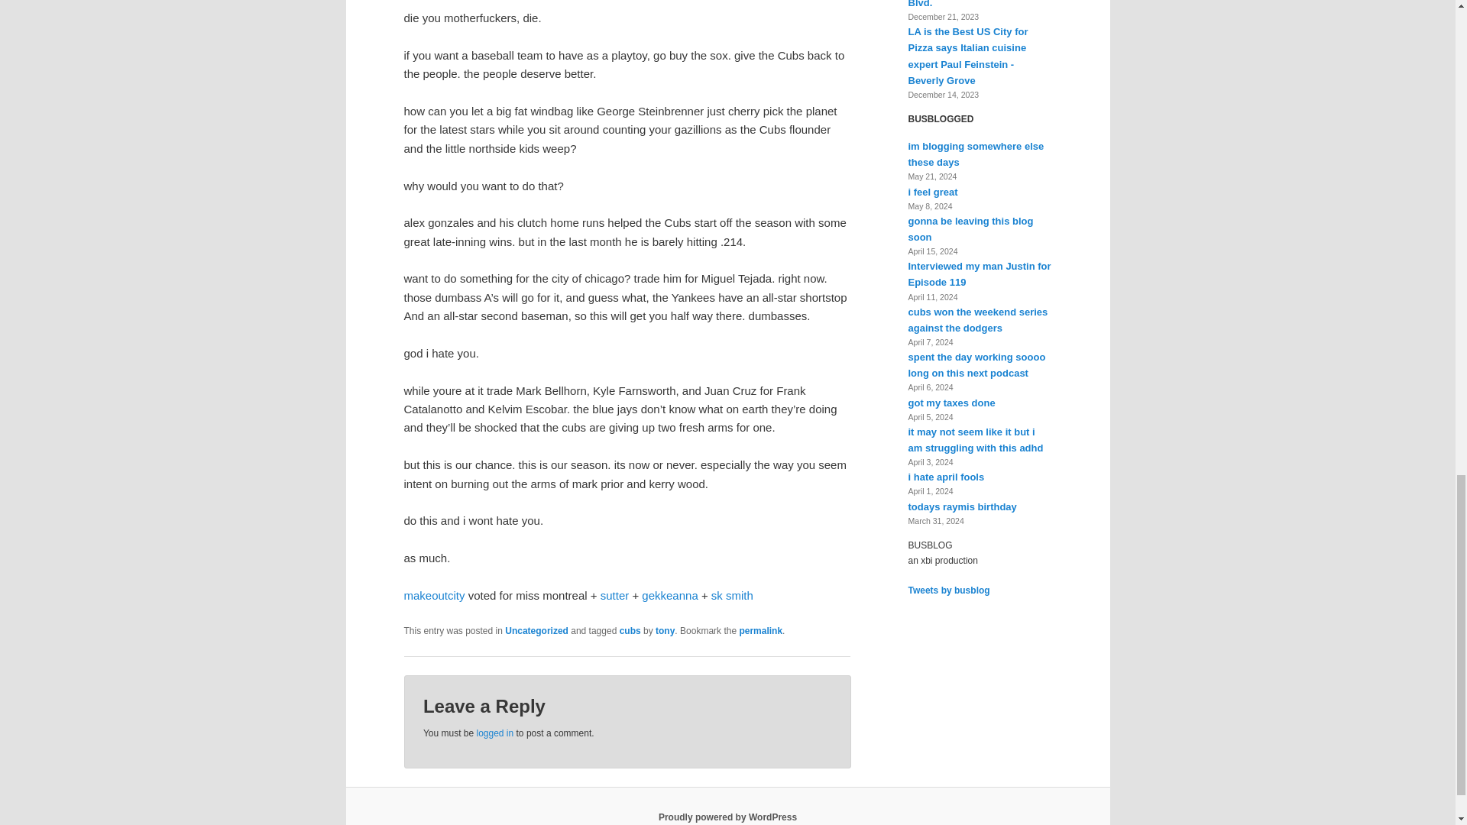 This screenshot has height=825, width=1467. Describe the element at coordinates (732, 596) in the screenshot. I see `sk smith` at that location.